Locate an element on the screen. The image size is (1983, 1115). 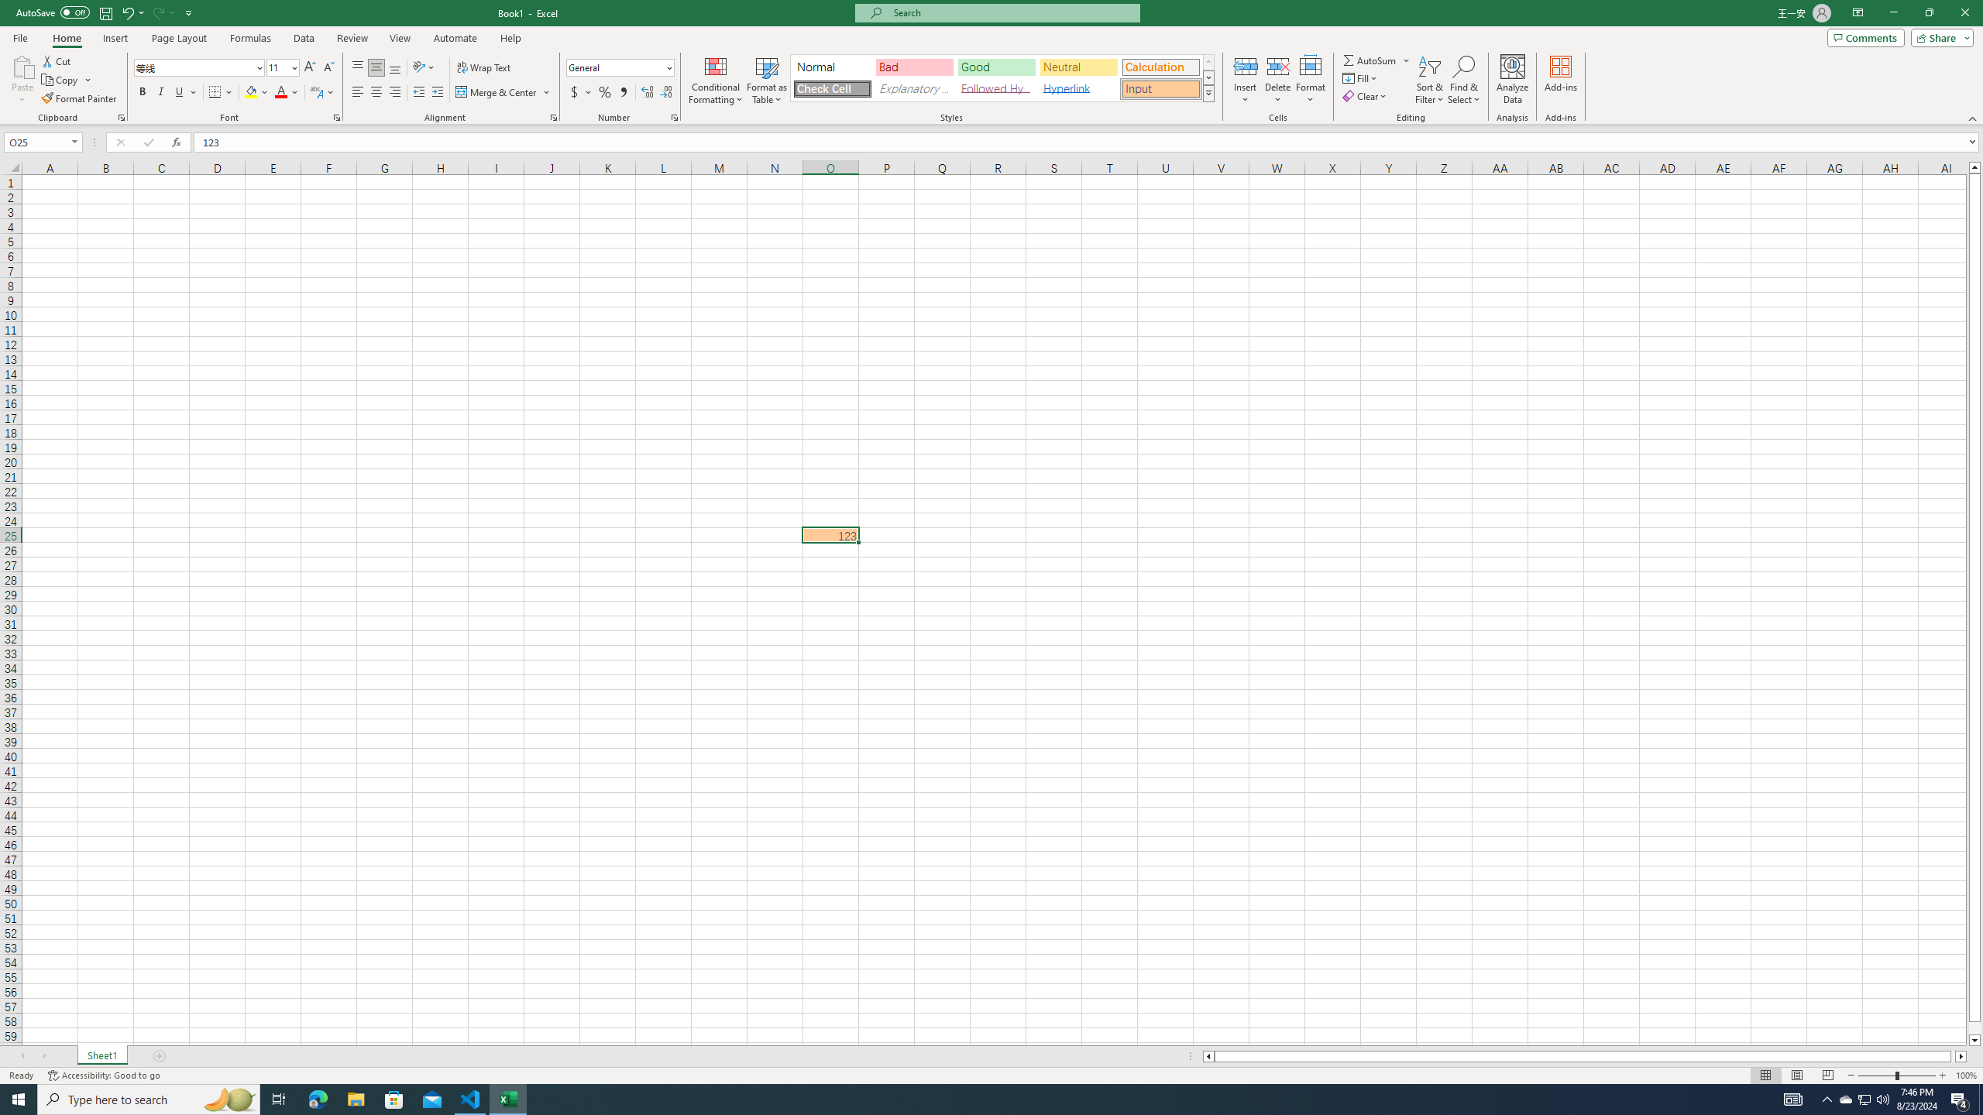
Fill is located at coordinates (1361, 77).